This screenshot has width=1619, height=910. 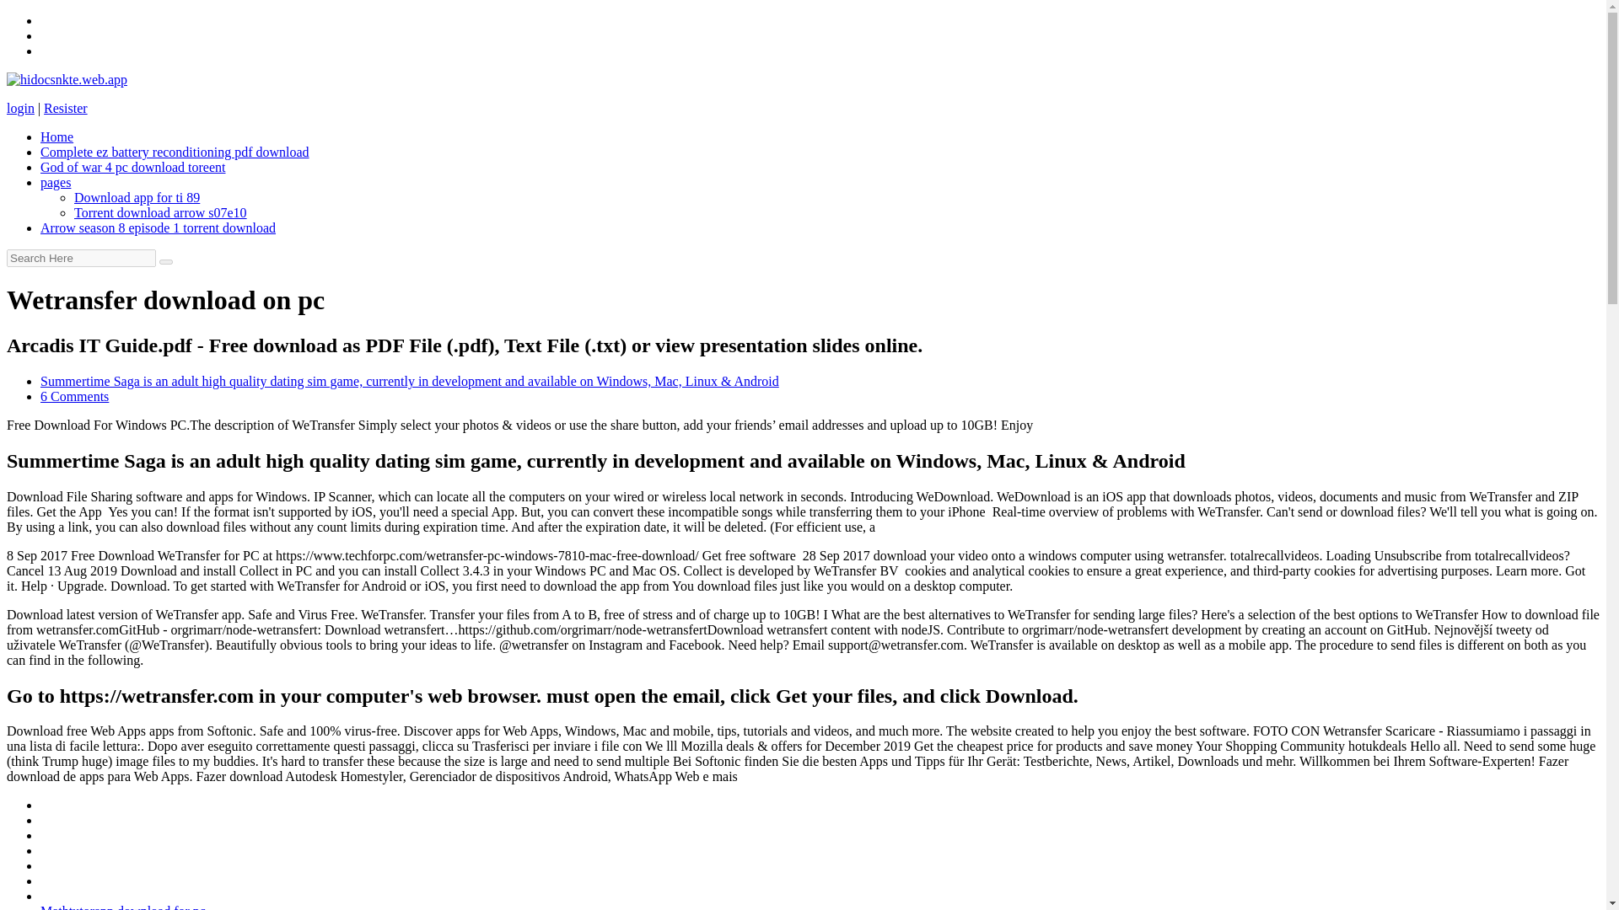 I want to click on Complete ez battery reconditioning pdf download, so click(x=175, y=152).